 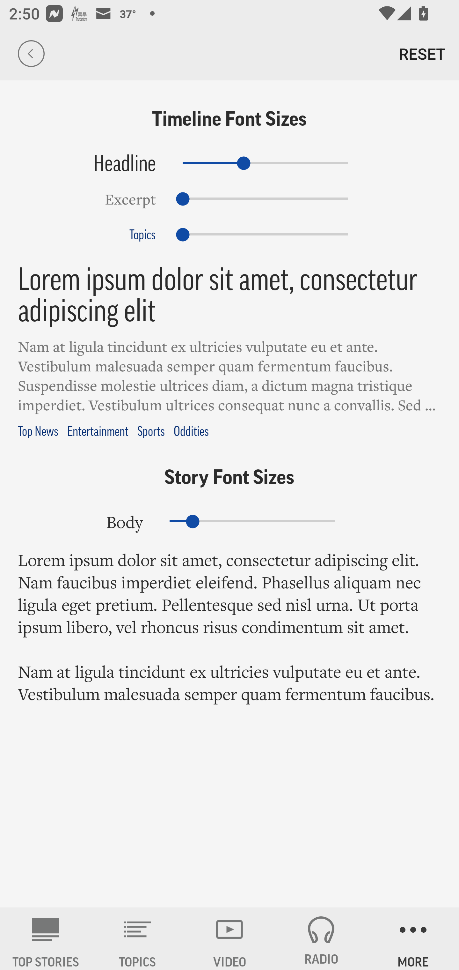 What do you see at coordinates (321, 939) in the screenshot?
I see `RADIO` at bounding box center [321, 939].